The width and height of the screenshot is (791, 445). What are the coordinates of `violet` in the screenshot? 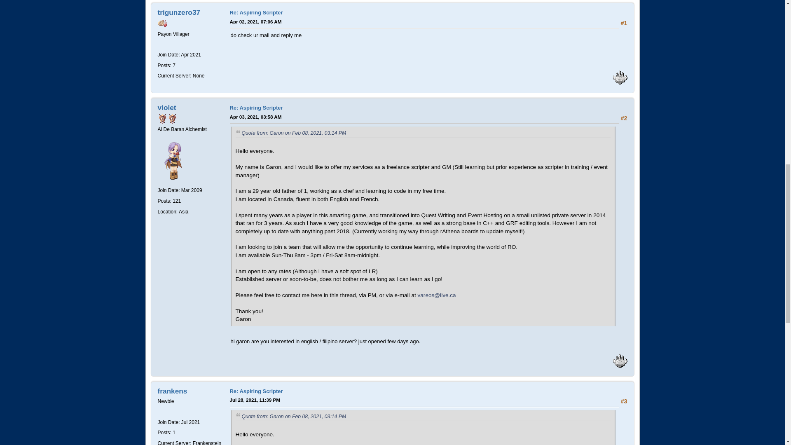 It's located at (166, 107).